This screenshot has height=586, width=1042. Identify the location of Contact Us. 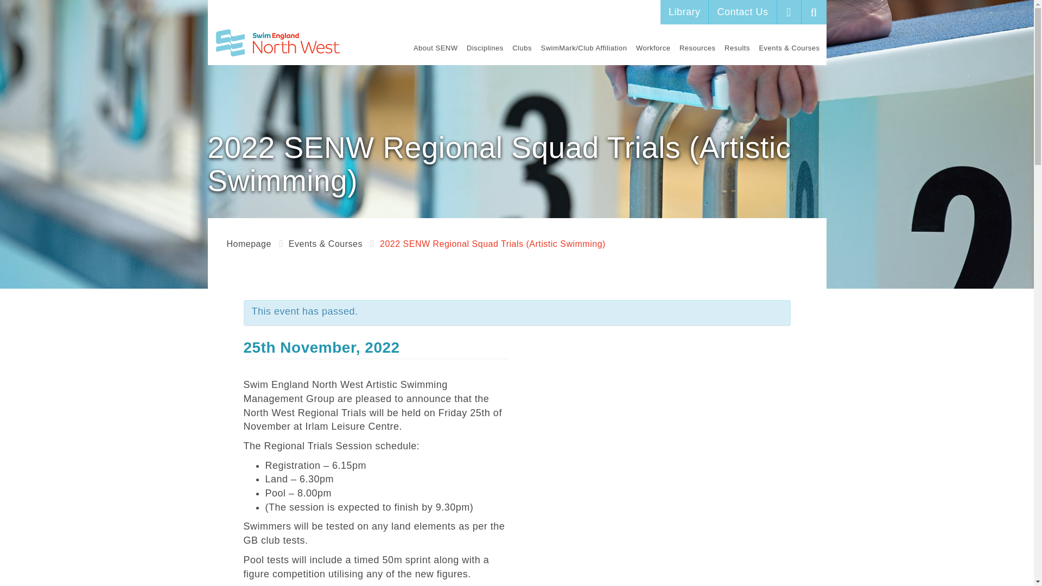
(742, 12).